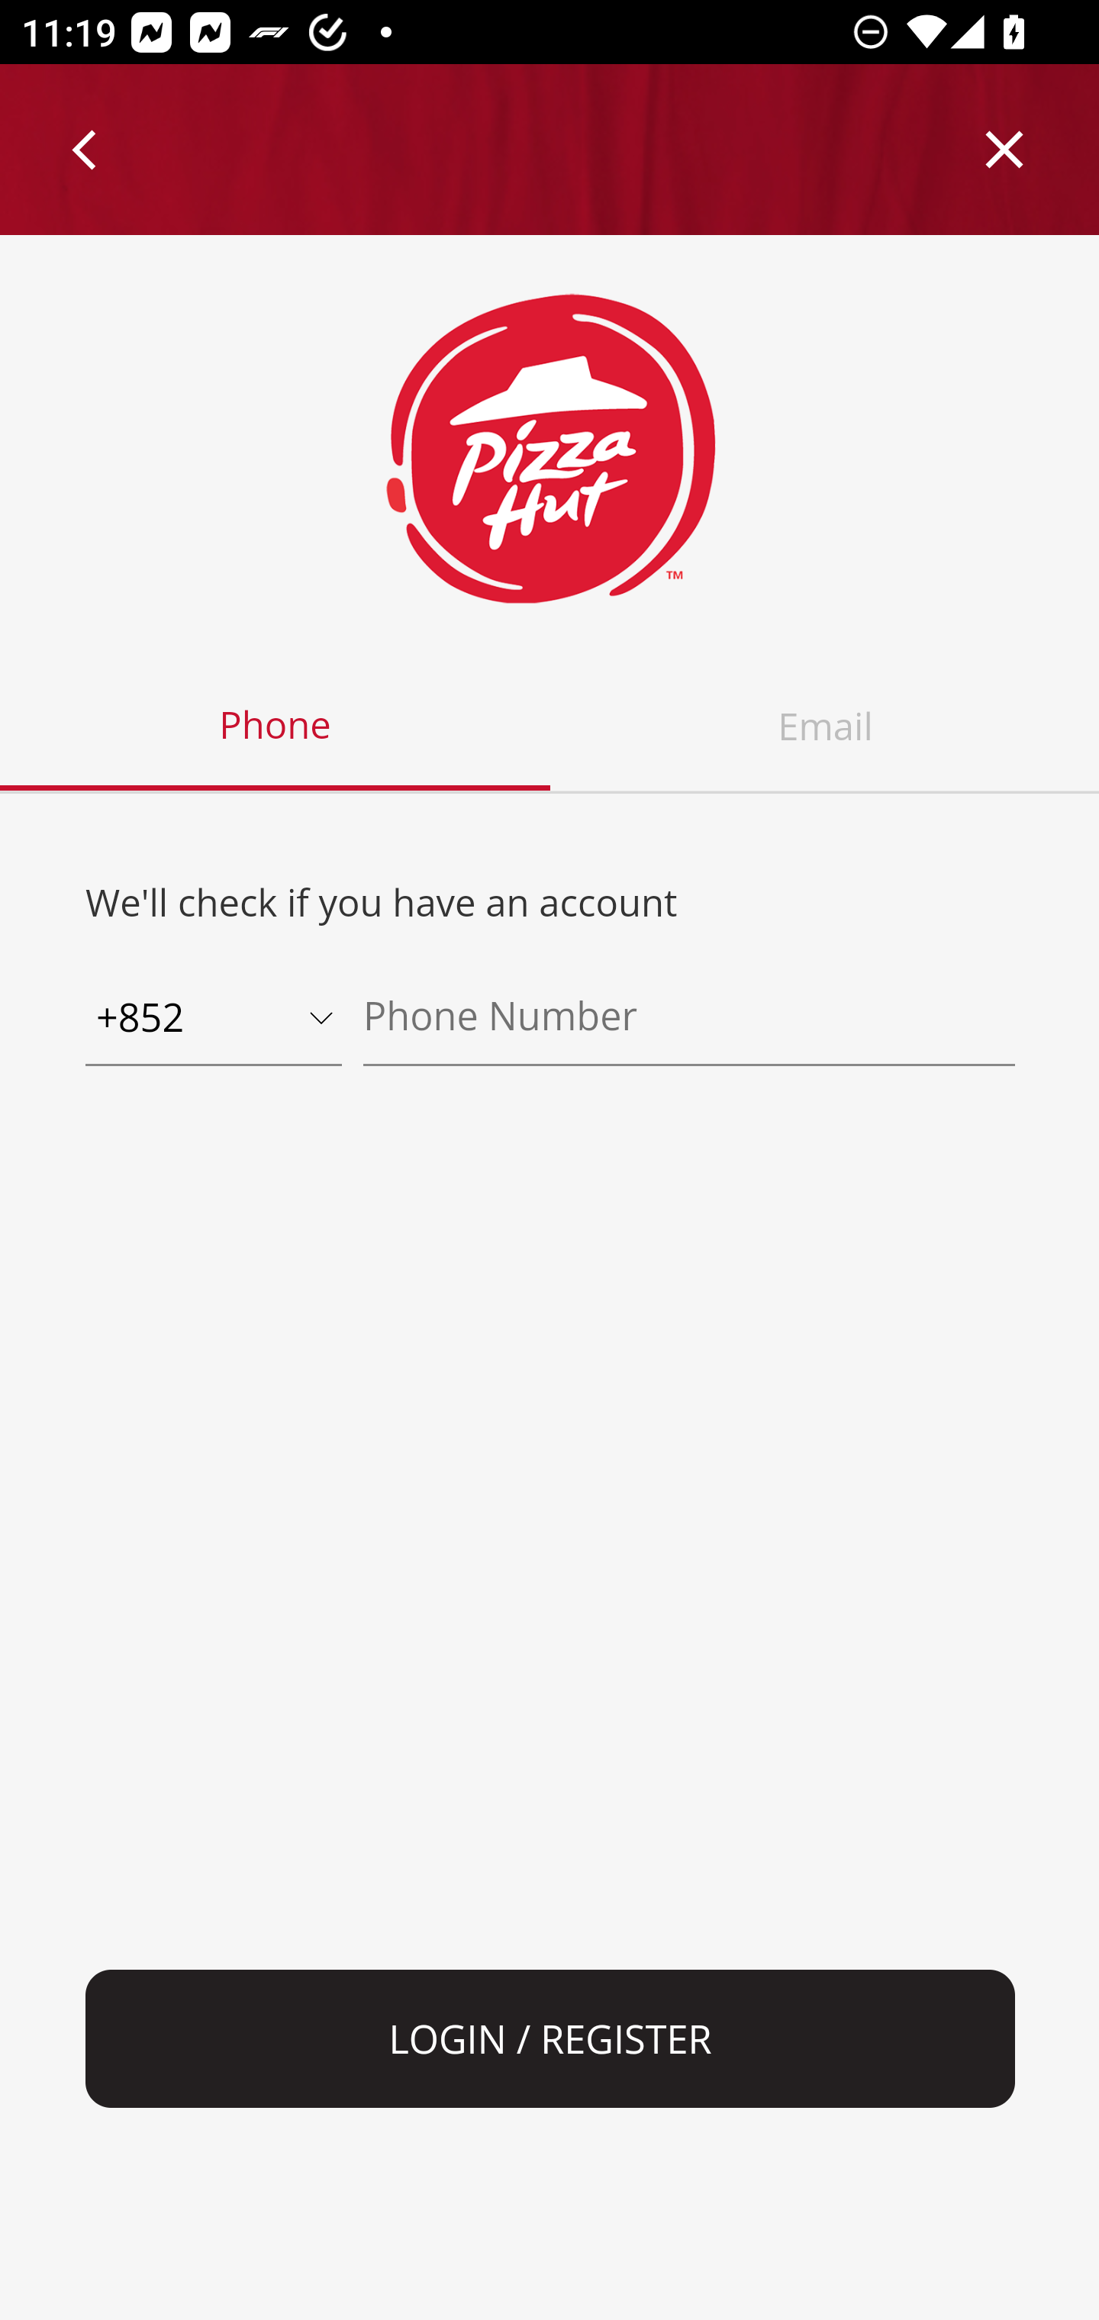 This screenshot has height=2320, width=1099. I want to click on LOGIN / REGISTER, so click(551, 2039).